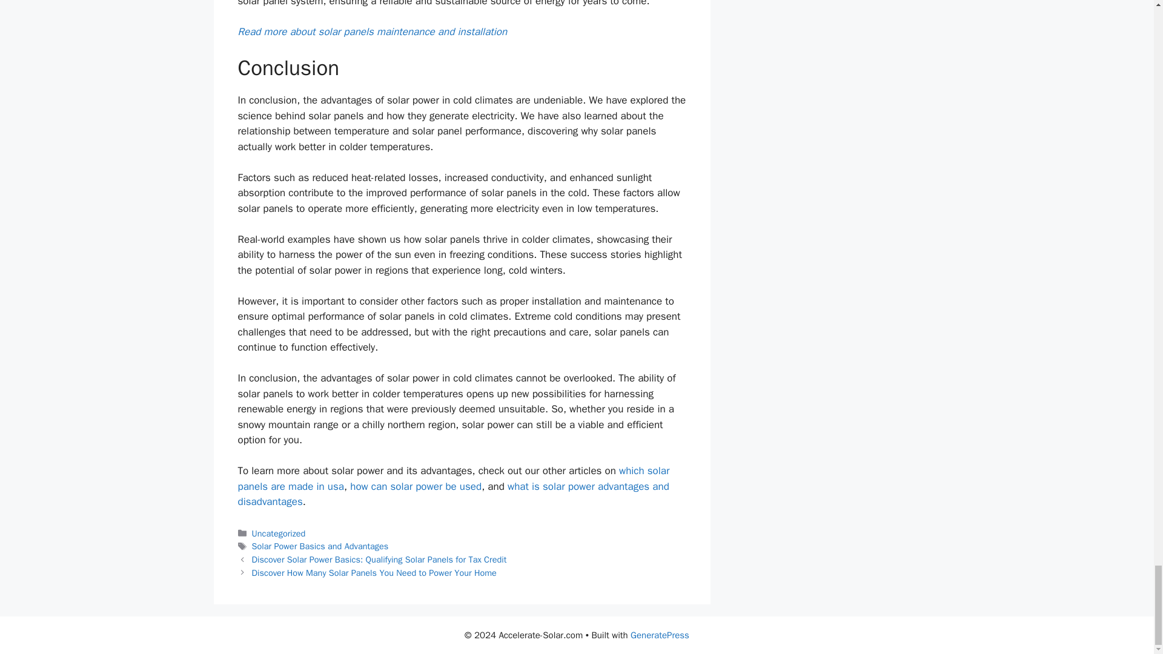 The image size is (1163, 654). What do you see at coordinates (660, 635) in the screenshot?
I see `GeneratePress` at bounding box center [660, 635].